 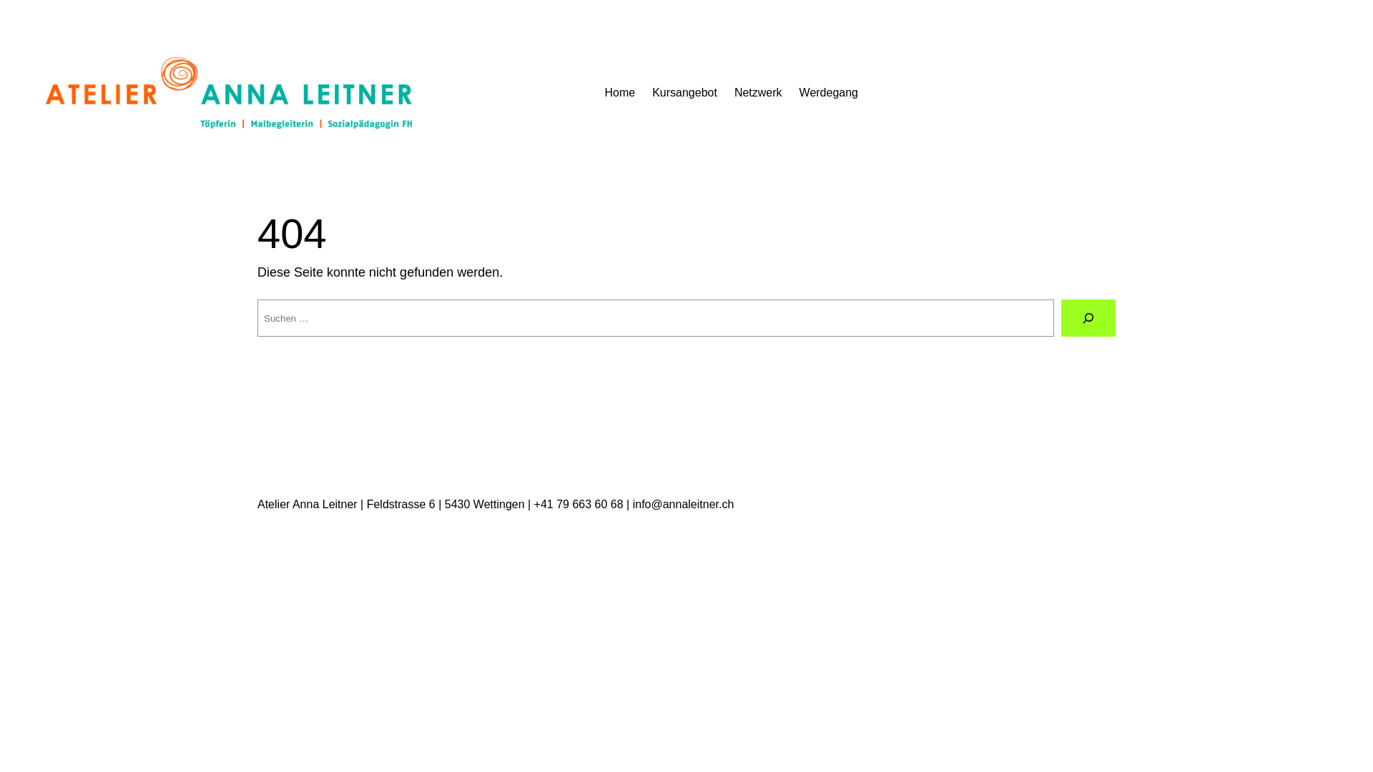 I want to click on Kursangebot, so click(x=684, y=93).